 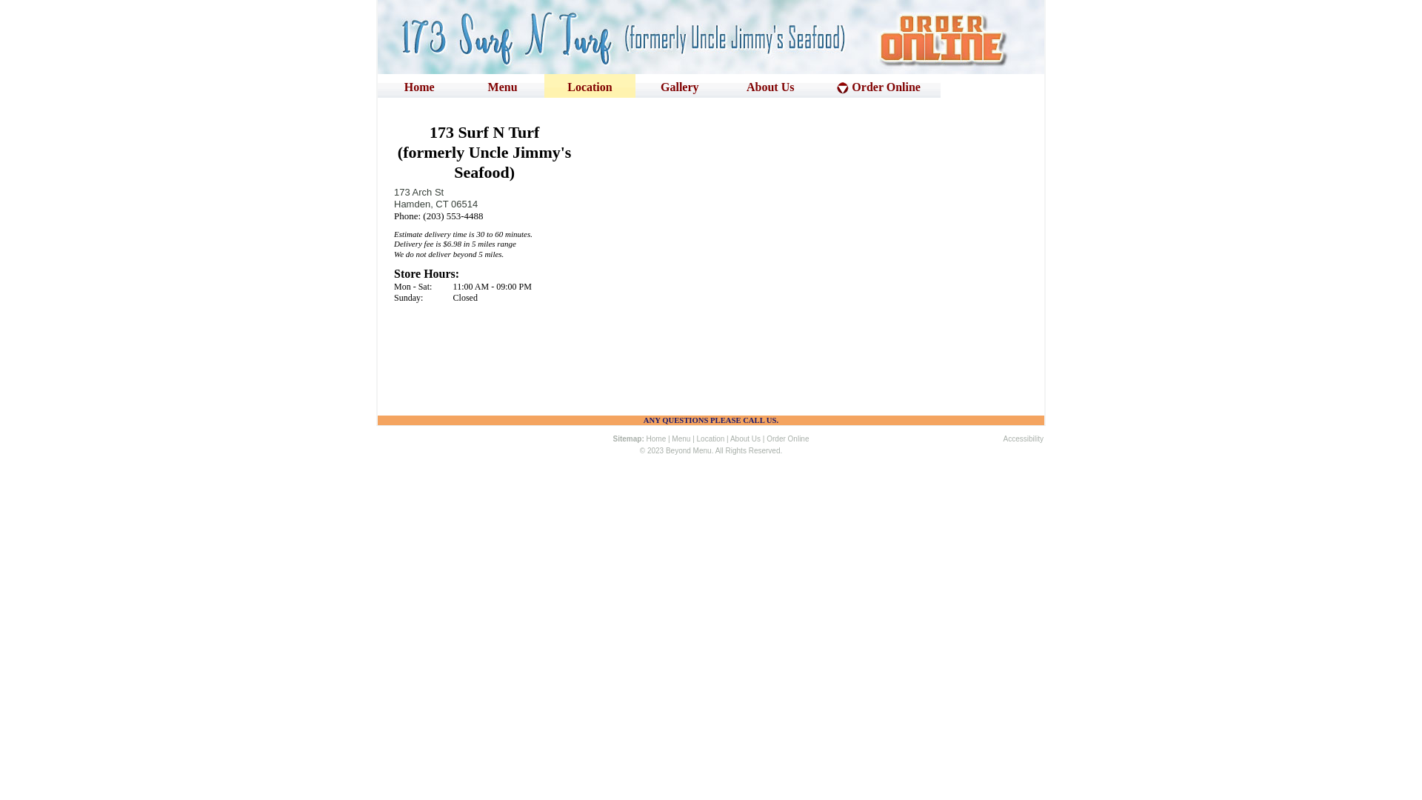 What do you see at coordinates (503, 86) in the screenshot?
I see `Menu` at bounding box center [503, 86].